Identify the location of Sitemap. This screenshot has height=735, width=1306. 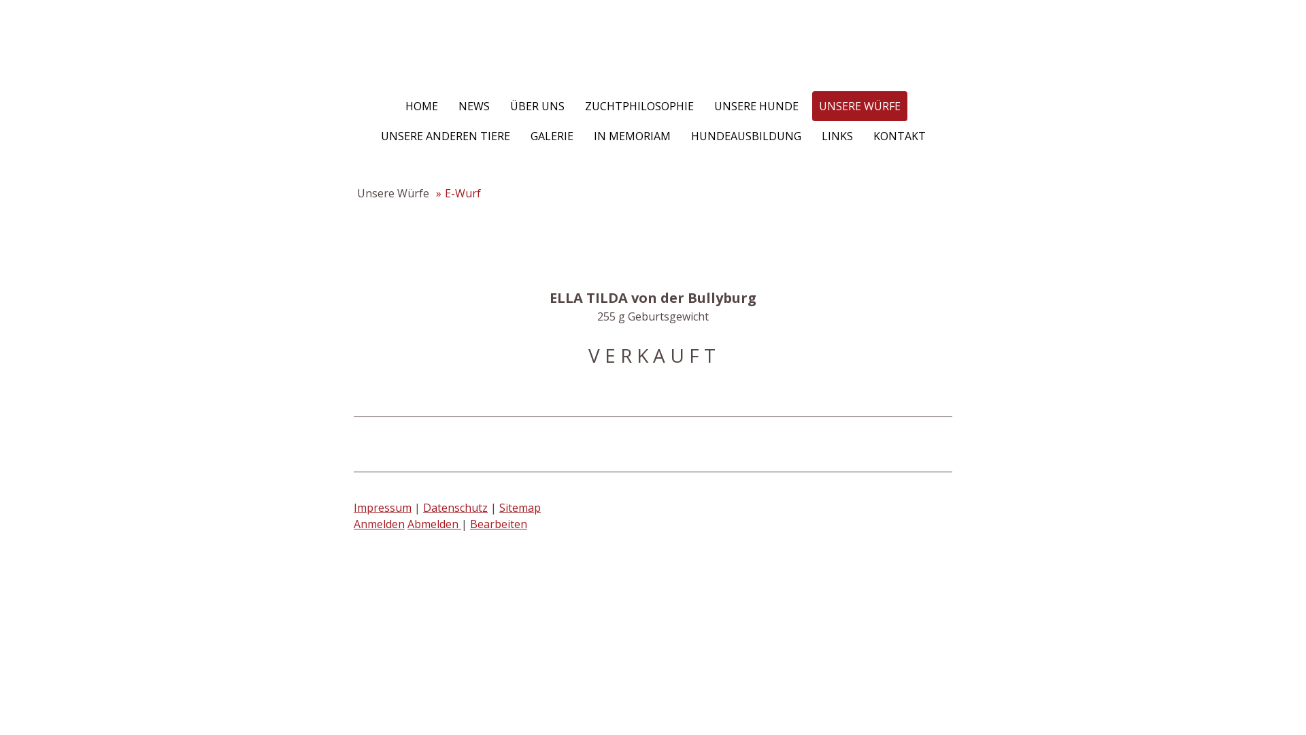
(520, 508).